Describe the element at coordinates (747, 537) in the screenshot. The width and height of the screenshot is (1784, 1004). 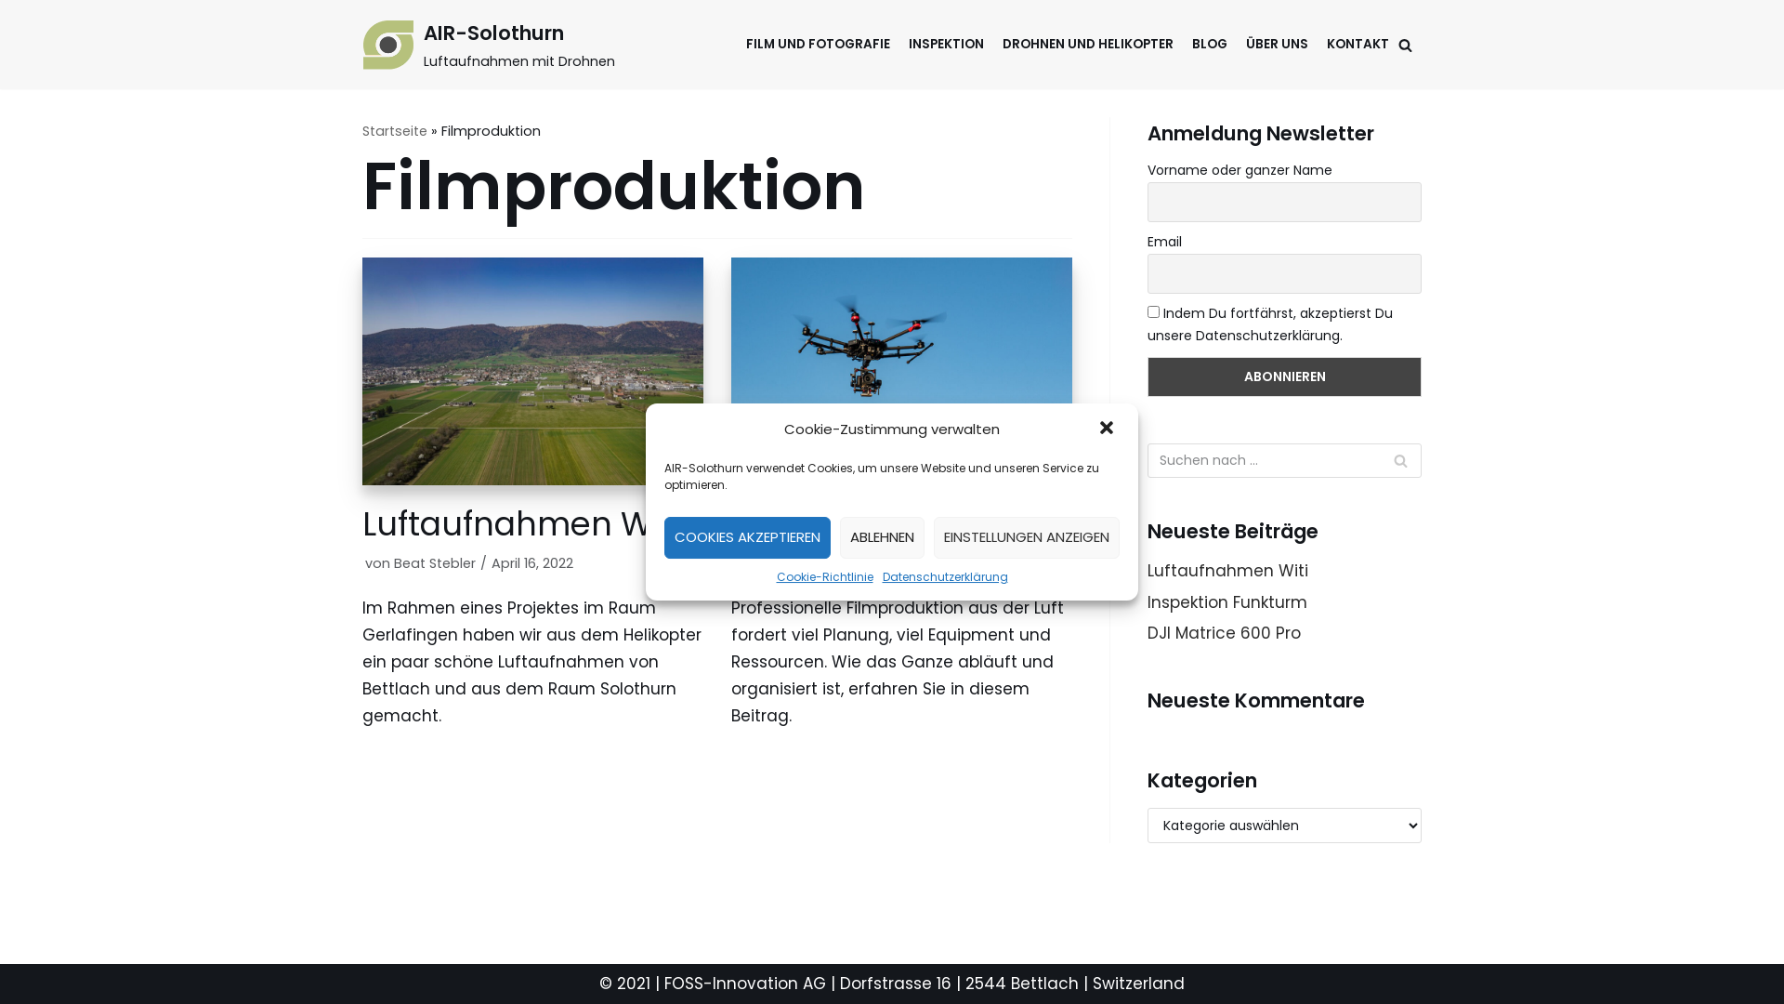
I see `COOKIES AKZEPTIEREN` at that location.